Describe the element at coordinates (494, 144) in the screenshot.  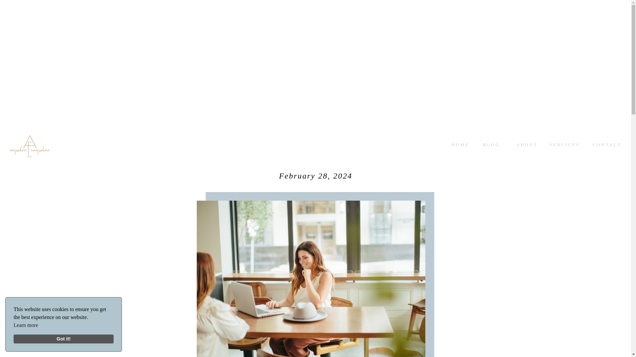
I see `BLOG` at that location.